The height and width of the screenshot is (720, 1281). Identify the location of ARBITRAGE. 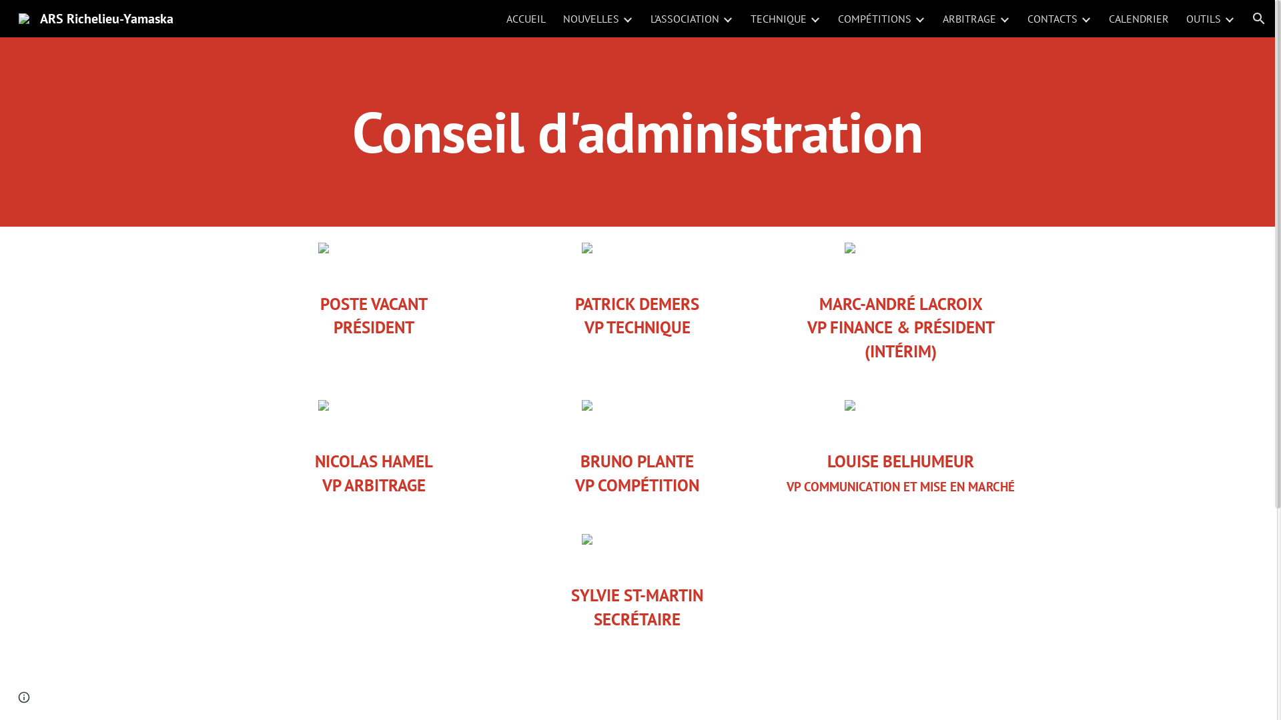
(969, 19).